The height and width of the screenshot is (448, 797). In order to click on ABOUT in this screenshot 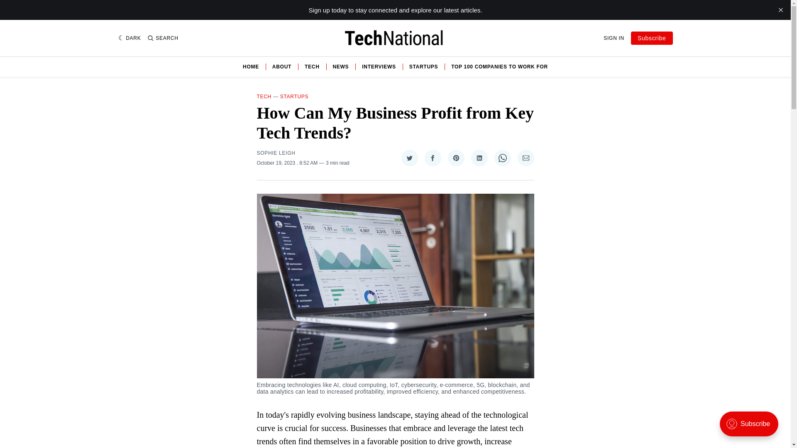, I will do `click(282, 66)`.